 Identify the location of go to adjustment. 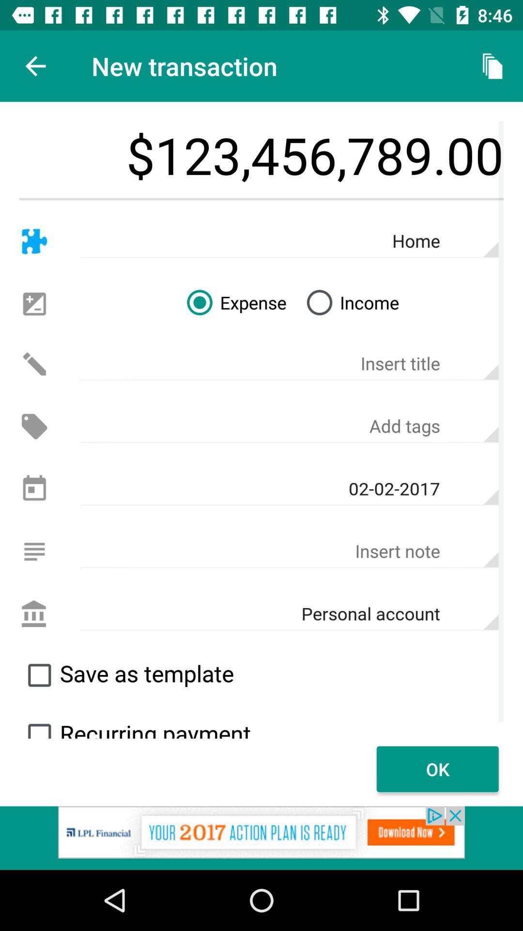
(34, 304).